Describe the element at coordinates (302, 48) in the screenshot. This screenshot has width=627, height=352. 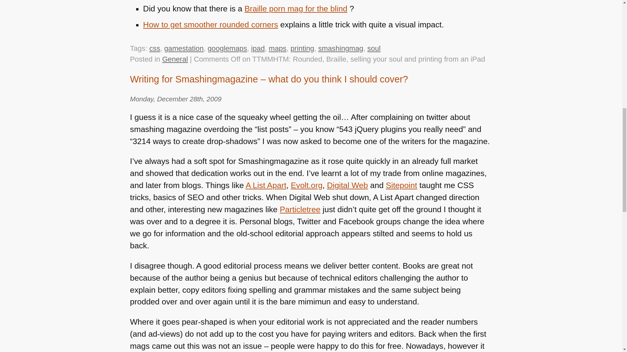
I see `printing` at that location.